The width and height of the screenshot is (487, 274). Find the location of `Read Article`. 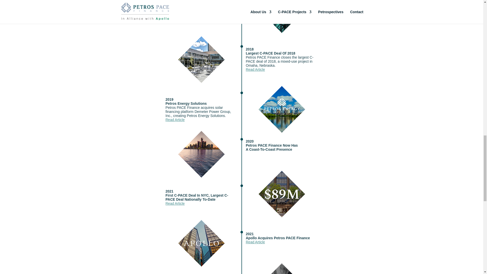

Read Article is located at coordinates (175, 20).